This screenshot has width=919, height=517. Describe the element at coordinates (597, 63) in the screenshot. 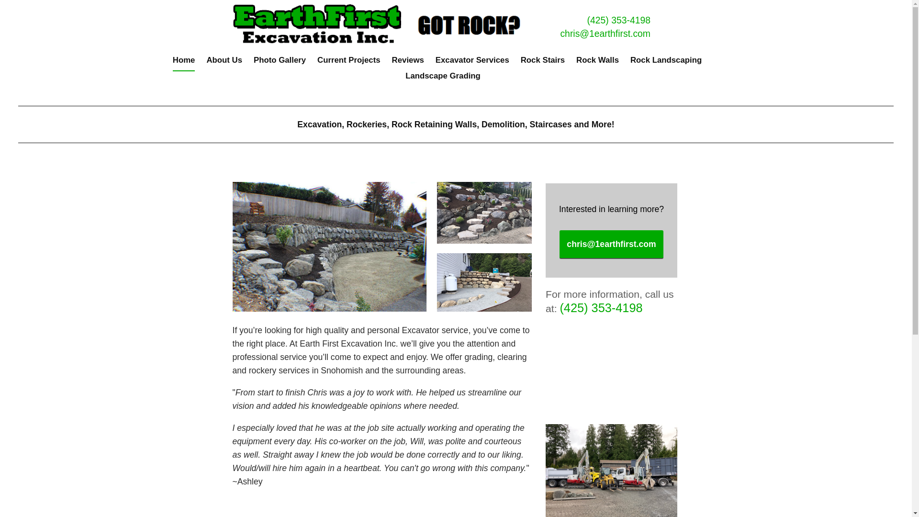

I see `Rock Walls` at that location.